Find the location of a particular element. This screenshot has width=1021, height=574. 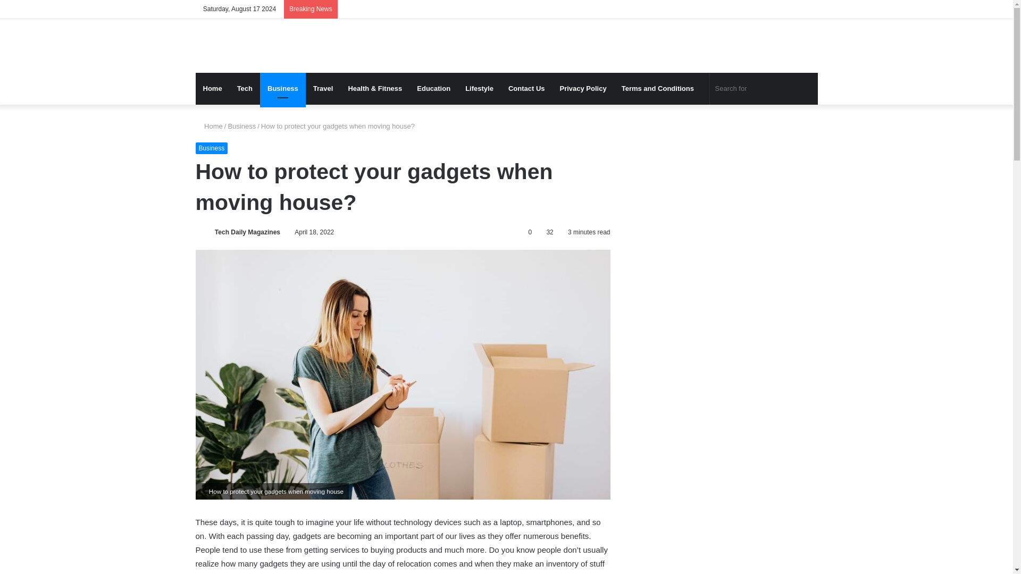

Search for is located at coordinates (764, 88).